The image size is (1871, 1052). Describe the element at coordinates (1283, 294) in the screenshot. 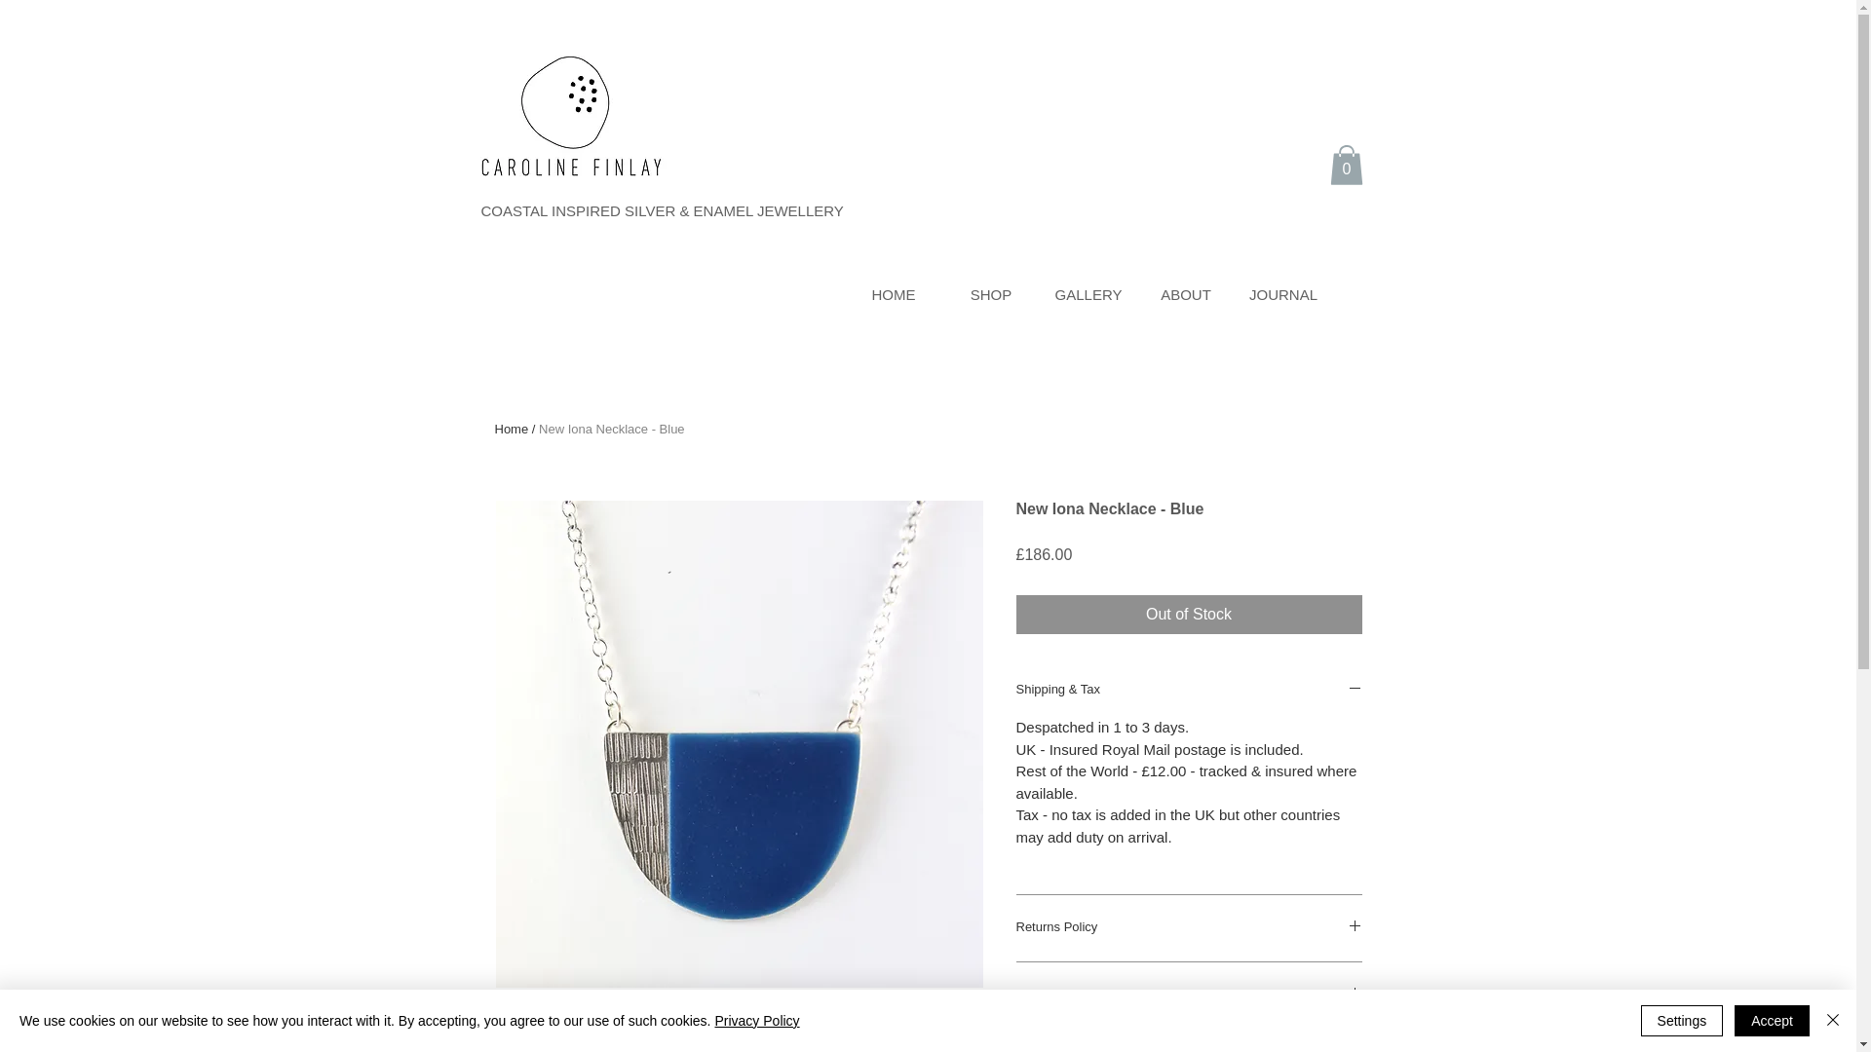

I see `JOURNAL` at that location.